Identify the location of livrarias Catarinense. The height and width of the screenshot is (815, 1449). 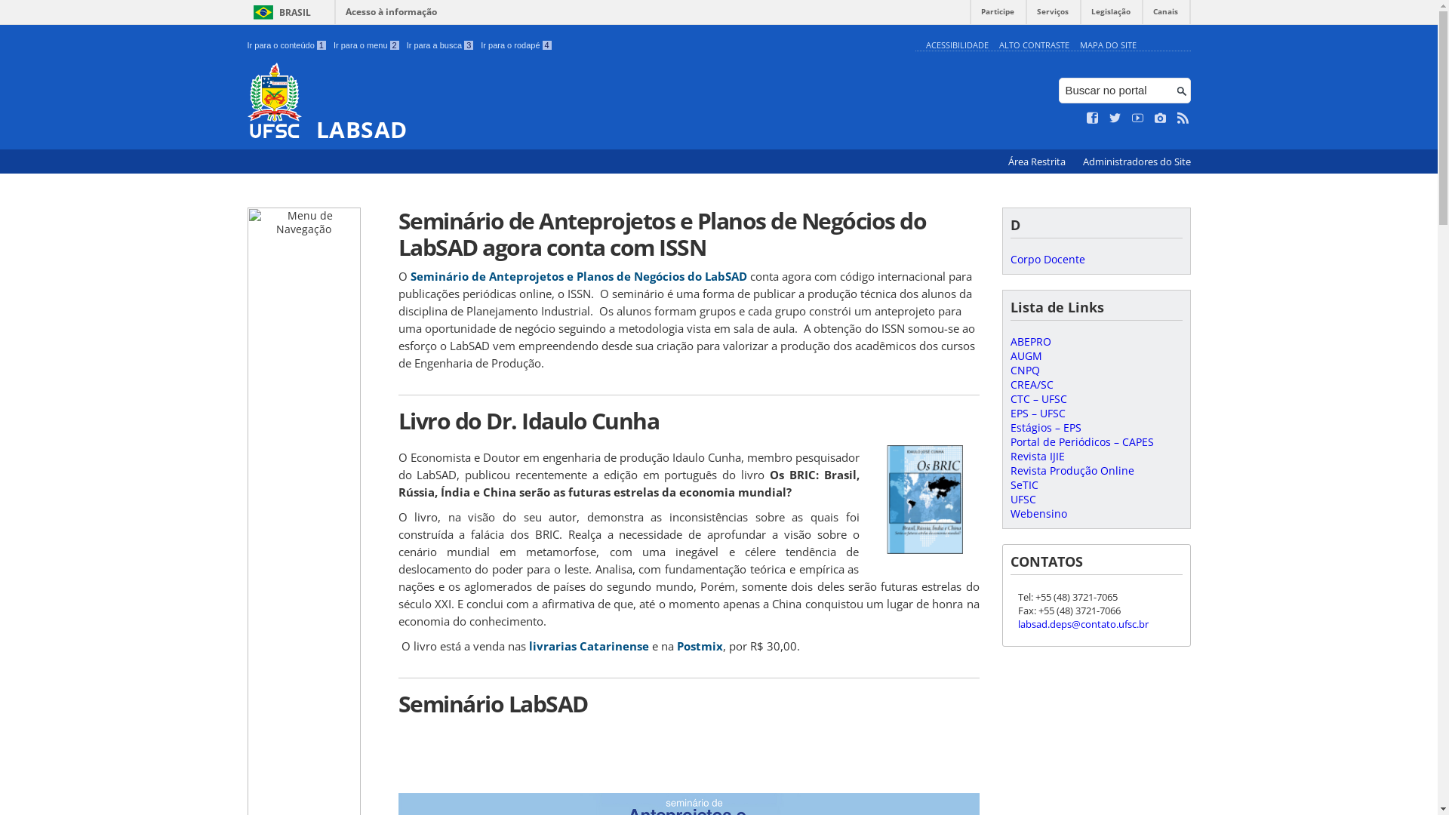
(589, 646).